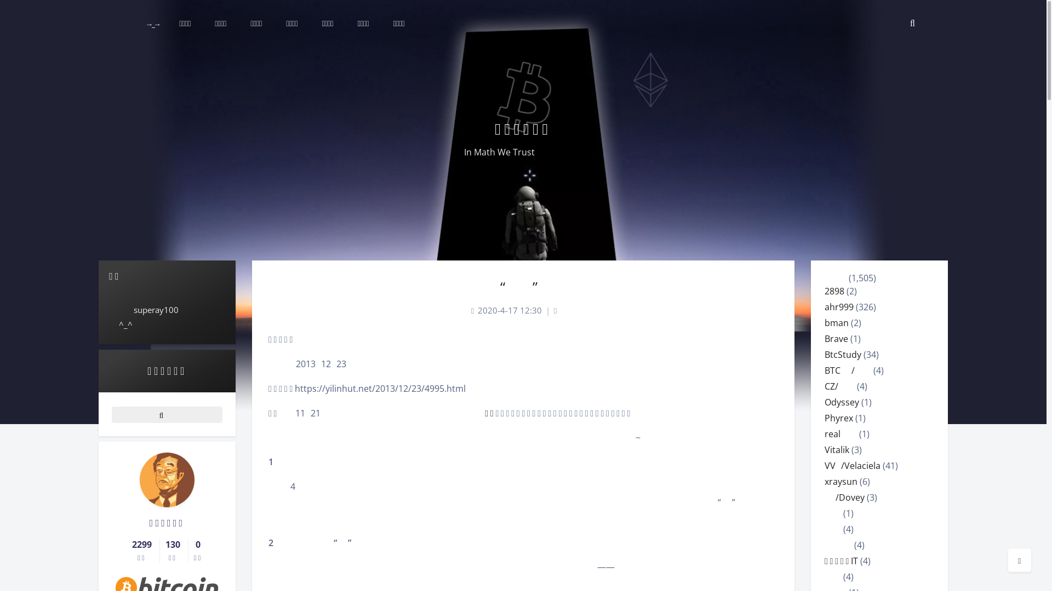 This screenshot has width=1052, height=591. What do you see at coordinates (837, 323) in the screenshot?
I see `bman` at bounding box center [837, 323].